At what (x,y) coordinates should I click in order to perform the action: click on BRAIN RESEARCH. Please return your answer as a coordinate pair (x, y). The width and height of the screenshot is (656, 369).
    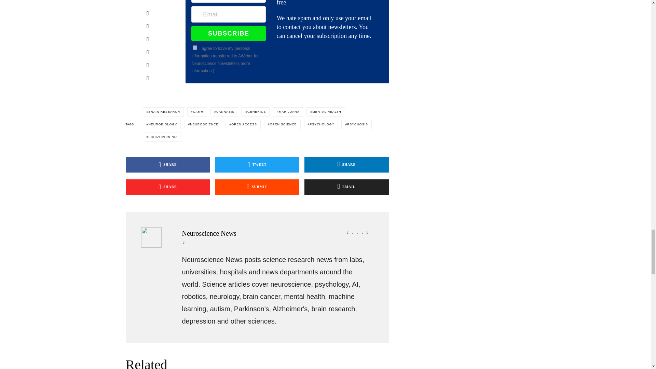
    Looking at the image, I should click on (163, 112).